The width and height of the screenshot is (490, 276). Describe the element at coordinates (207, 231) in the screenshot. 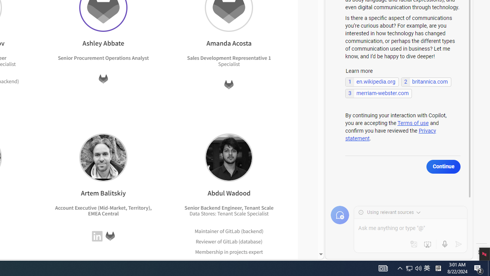

I see `Maintainer` at that location.